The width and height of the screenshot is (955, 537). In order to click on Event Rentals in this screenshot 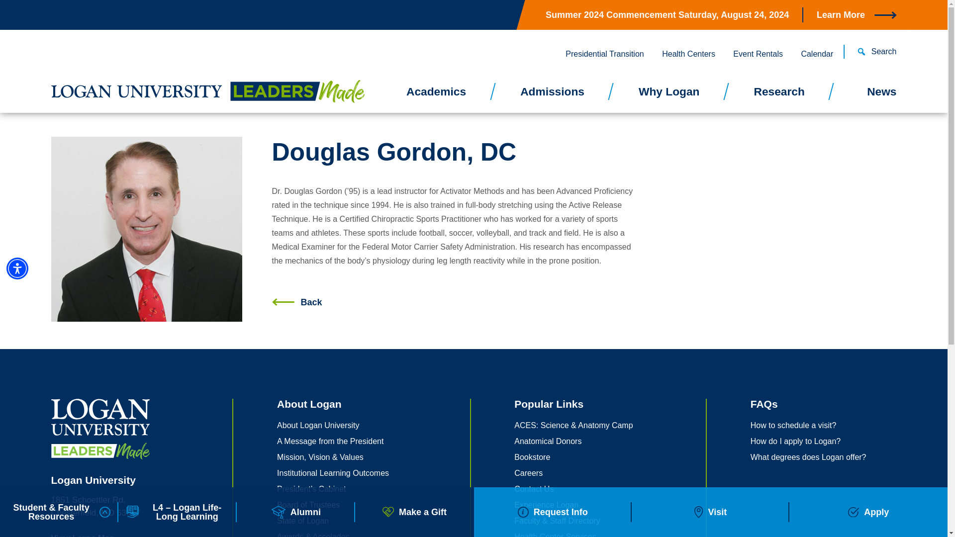, I will do `click(758, 54)`.